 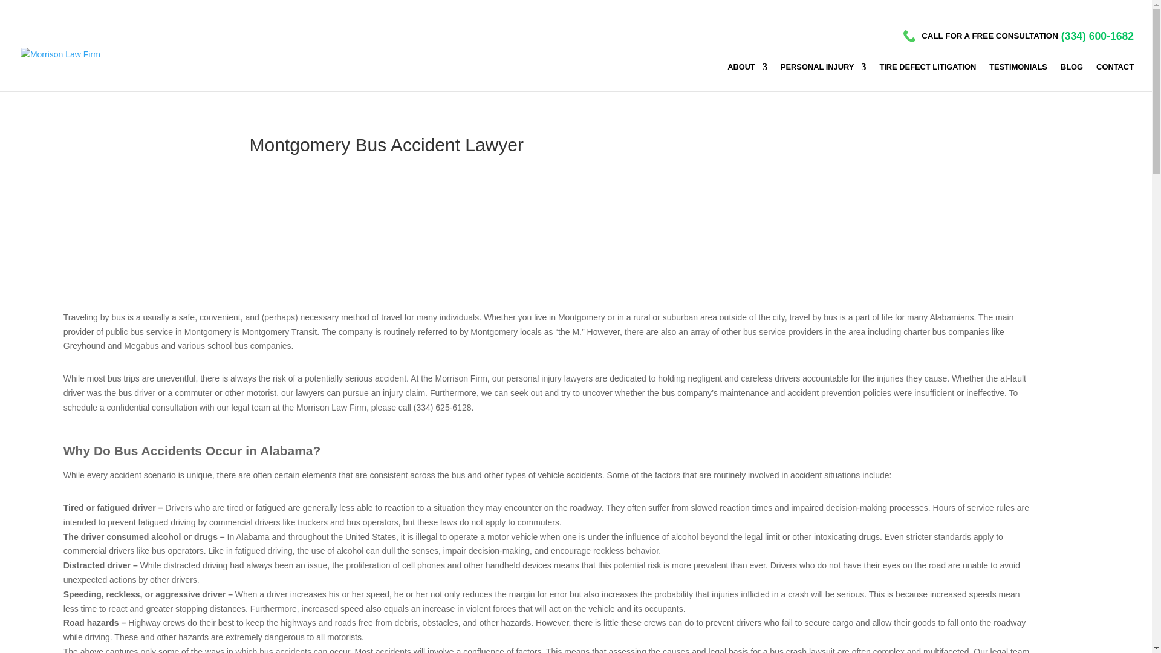 I want to click on TIRE DEFECT LITIGATION, so click(x=928, y=74).